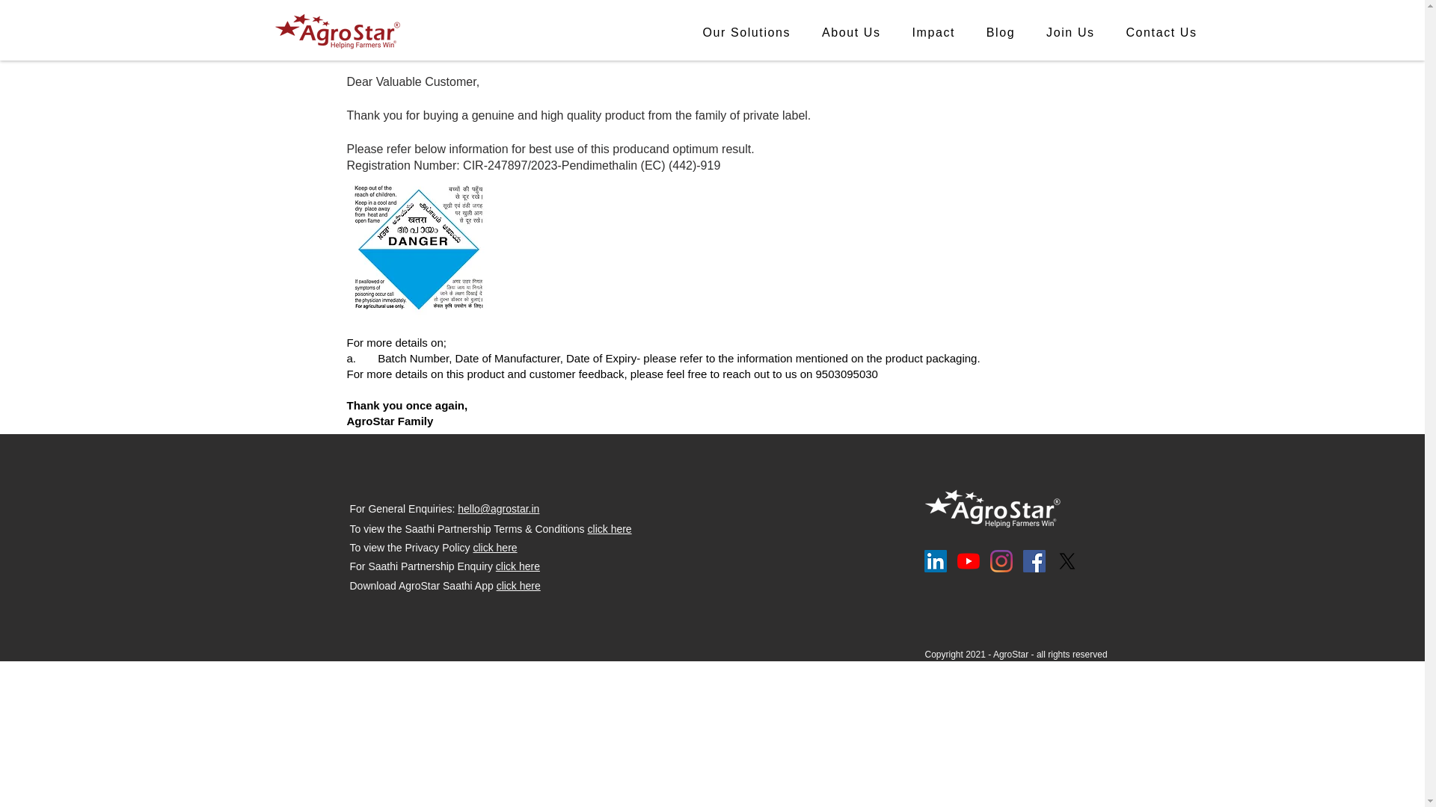  Describe the element at coordinates (948, 31) in the screenshot. I see `Contact Us` at that location.